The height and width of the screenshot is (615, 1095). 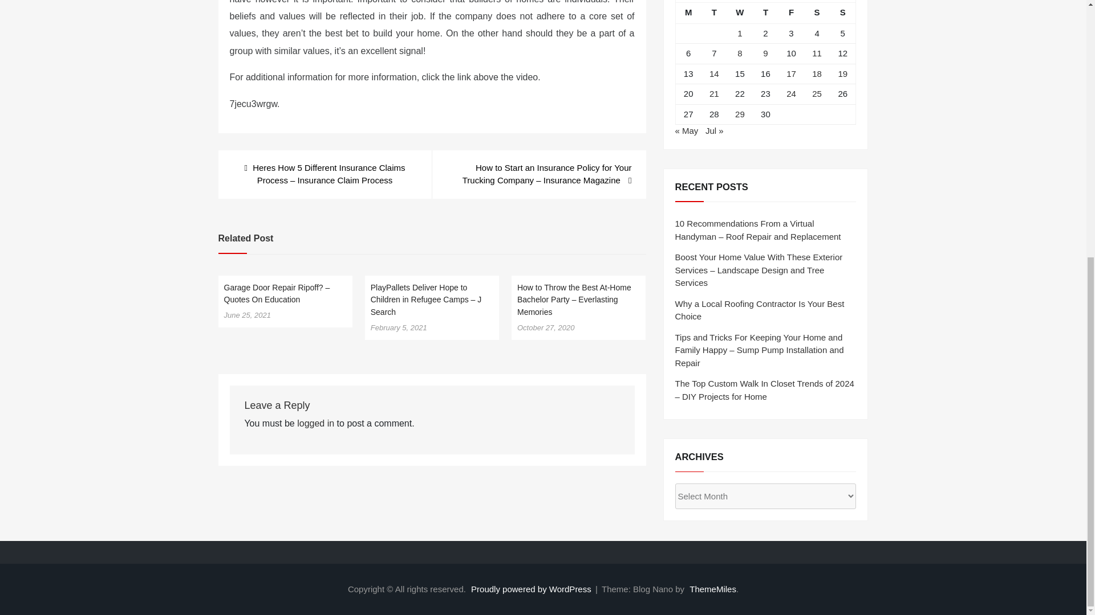 What do you see at coordinates (315, 423) in the screenshot?
I see `logged in` at bounding box center [315, 423].